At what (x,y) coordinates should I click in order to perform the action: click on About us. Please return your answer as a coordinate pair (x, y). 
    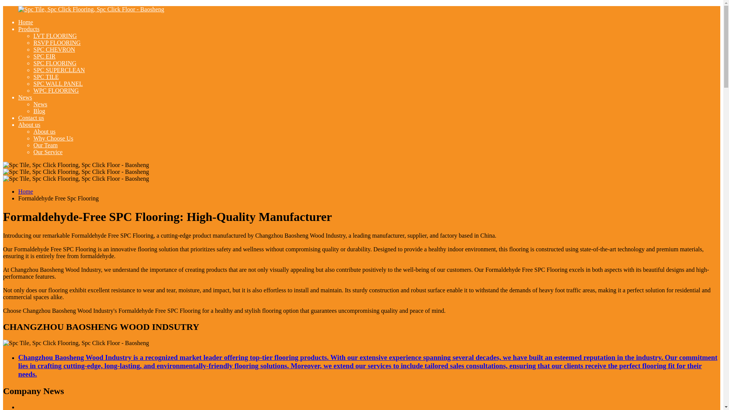
    Looking at the image, I should click on (29, 125).